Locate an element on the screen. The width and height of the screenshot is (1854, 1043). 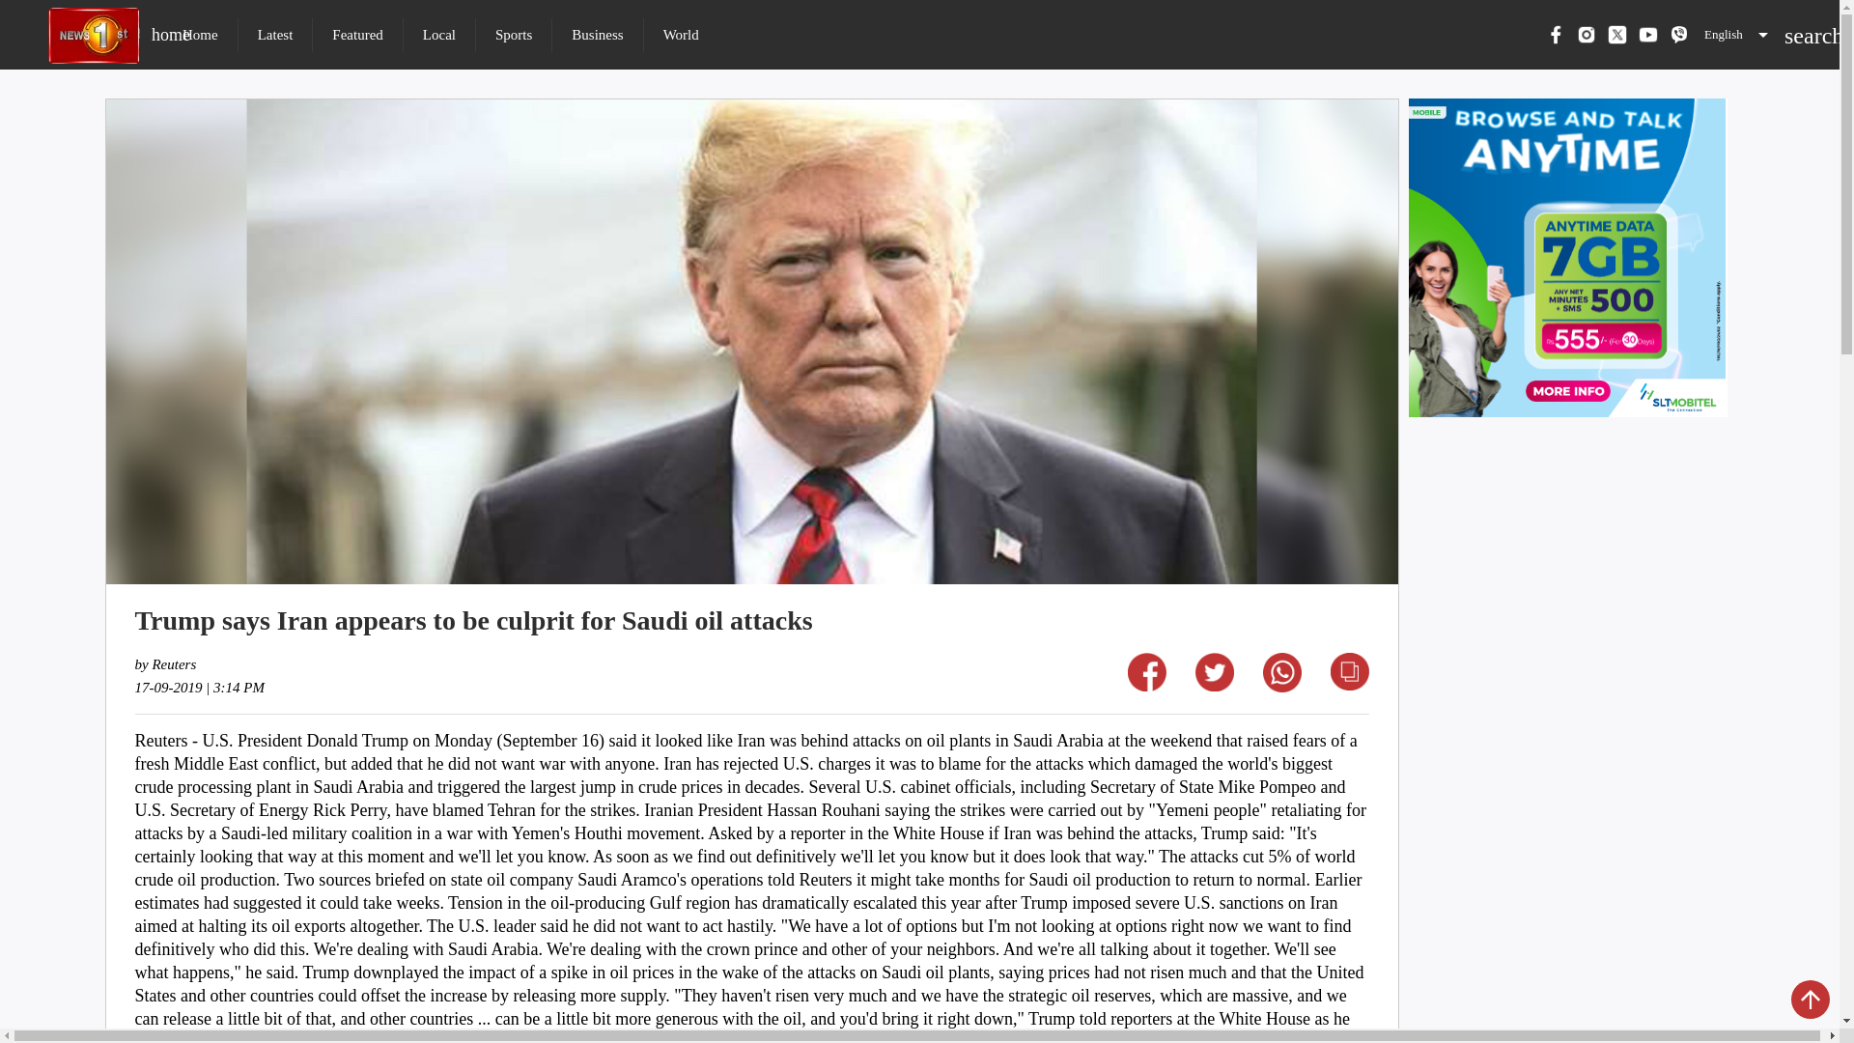
Local is located at coordinates (597, 34).